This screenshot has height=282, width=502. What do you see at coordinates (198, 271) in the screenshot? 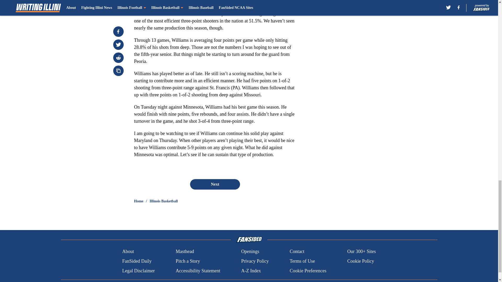
I see `Accessibility Statement` at bounding box center [198, 271].